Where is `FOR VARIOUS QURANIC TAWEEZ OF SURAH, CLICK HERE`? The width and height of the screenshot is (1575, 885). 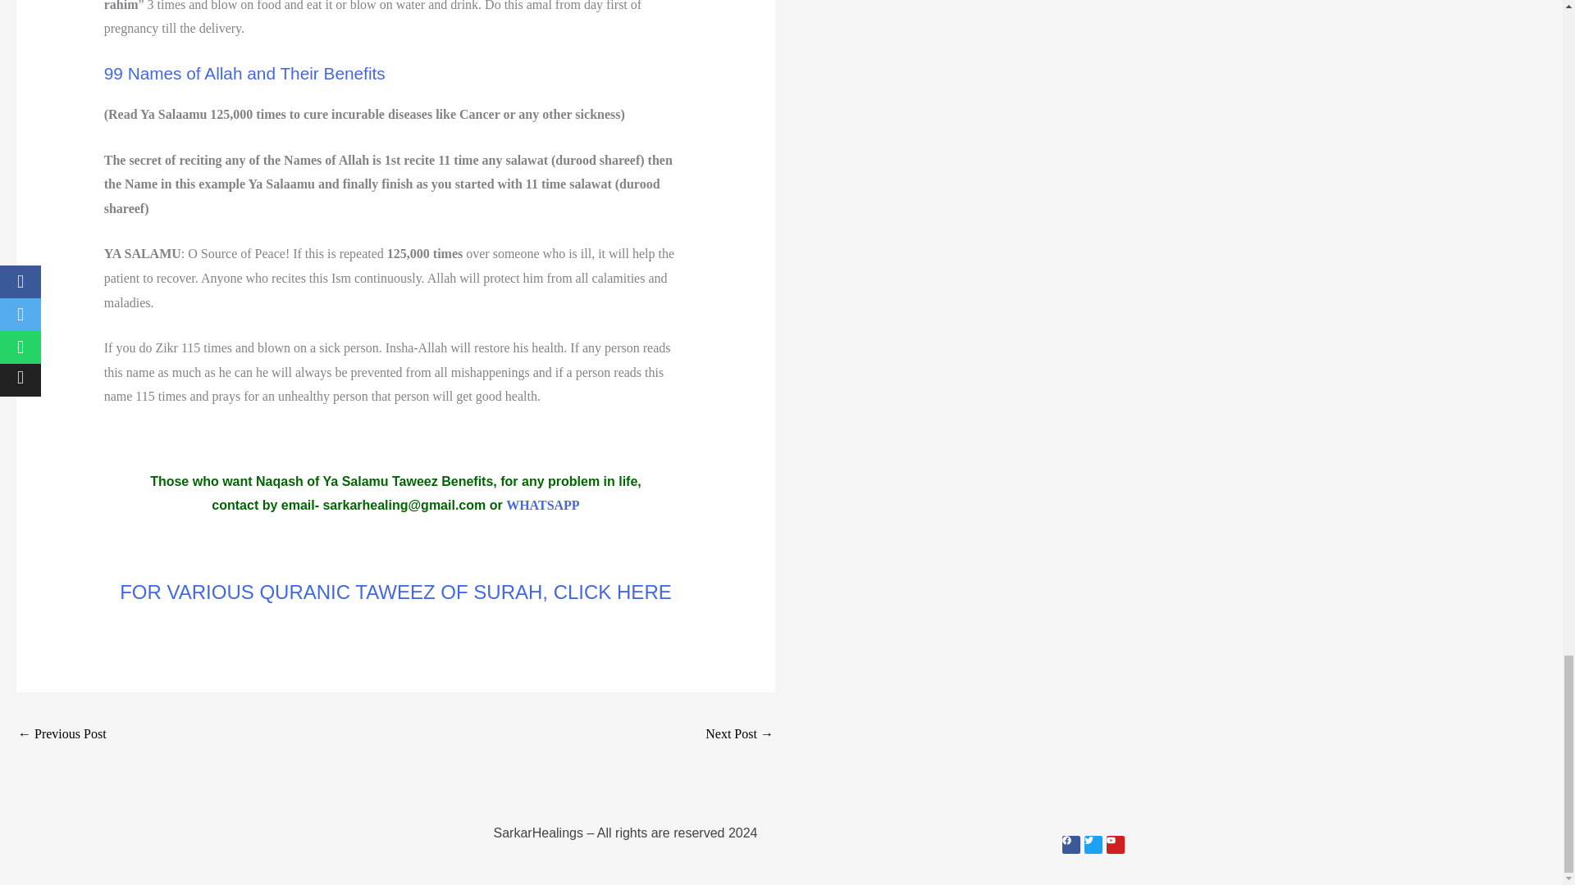 FOR VARIOUS QURANIC TAWEEZ OF SURAH, CLICK HERE is located at coordinates (395, 592).